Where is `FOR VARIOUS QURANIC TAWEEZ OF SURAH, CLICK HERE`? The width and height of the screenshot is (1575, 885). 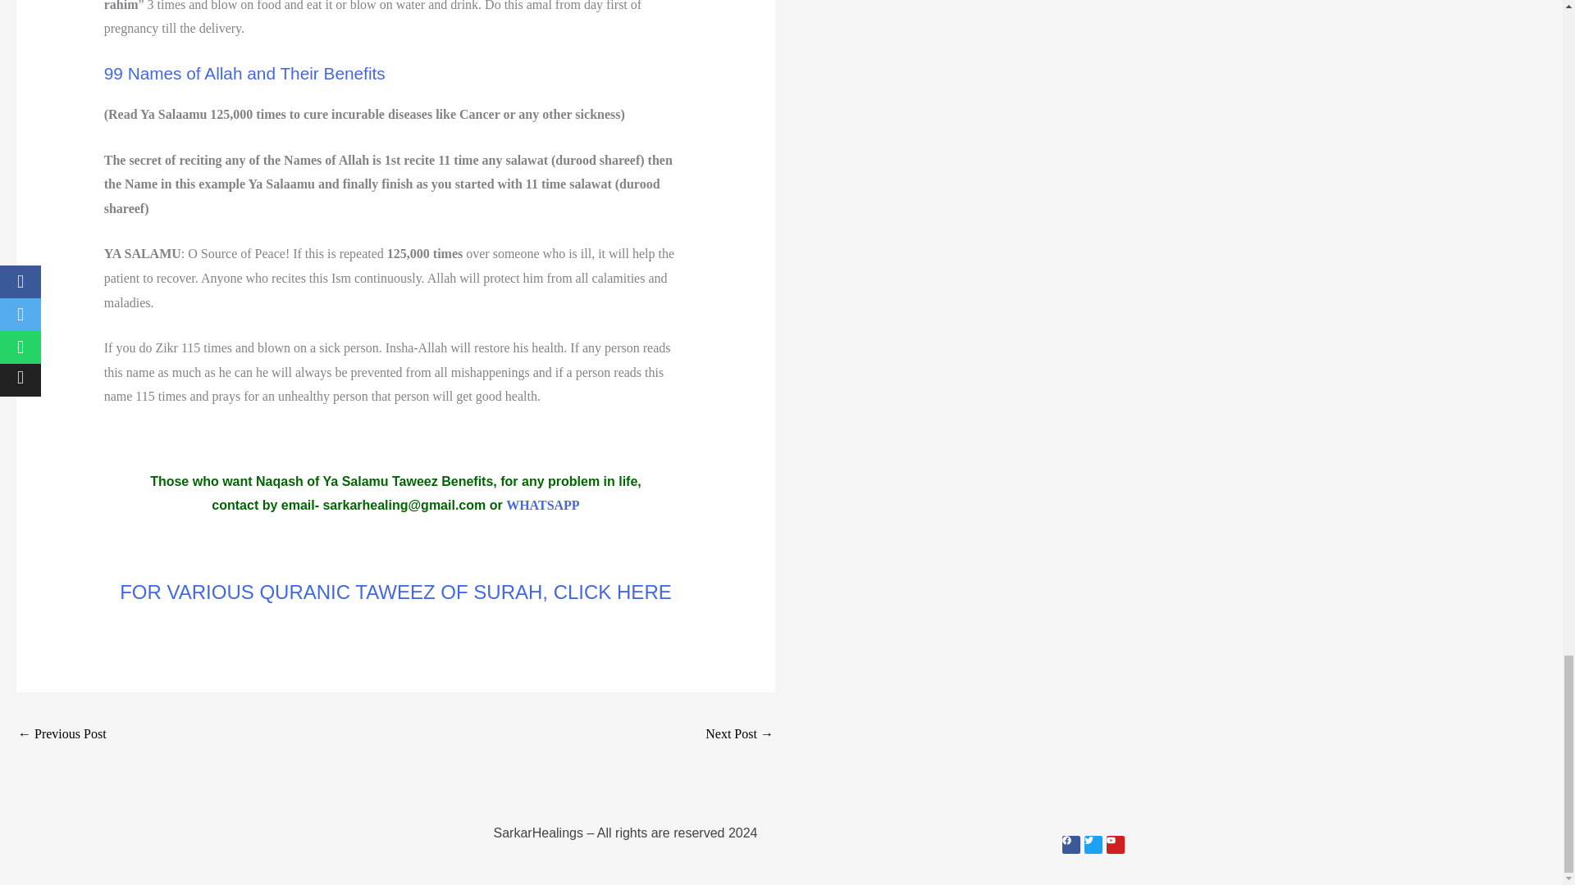 FOR VARIOUS QURANIC TAWEEZ OF SURAH, CLICK HERE is located at coordinates (395, 592).